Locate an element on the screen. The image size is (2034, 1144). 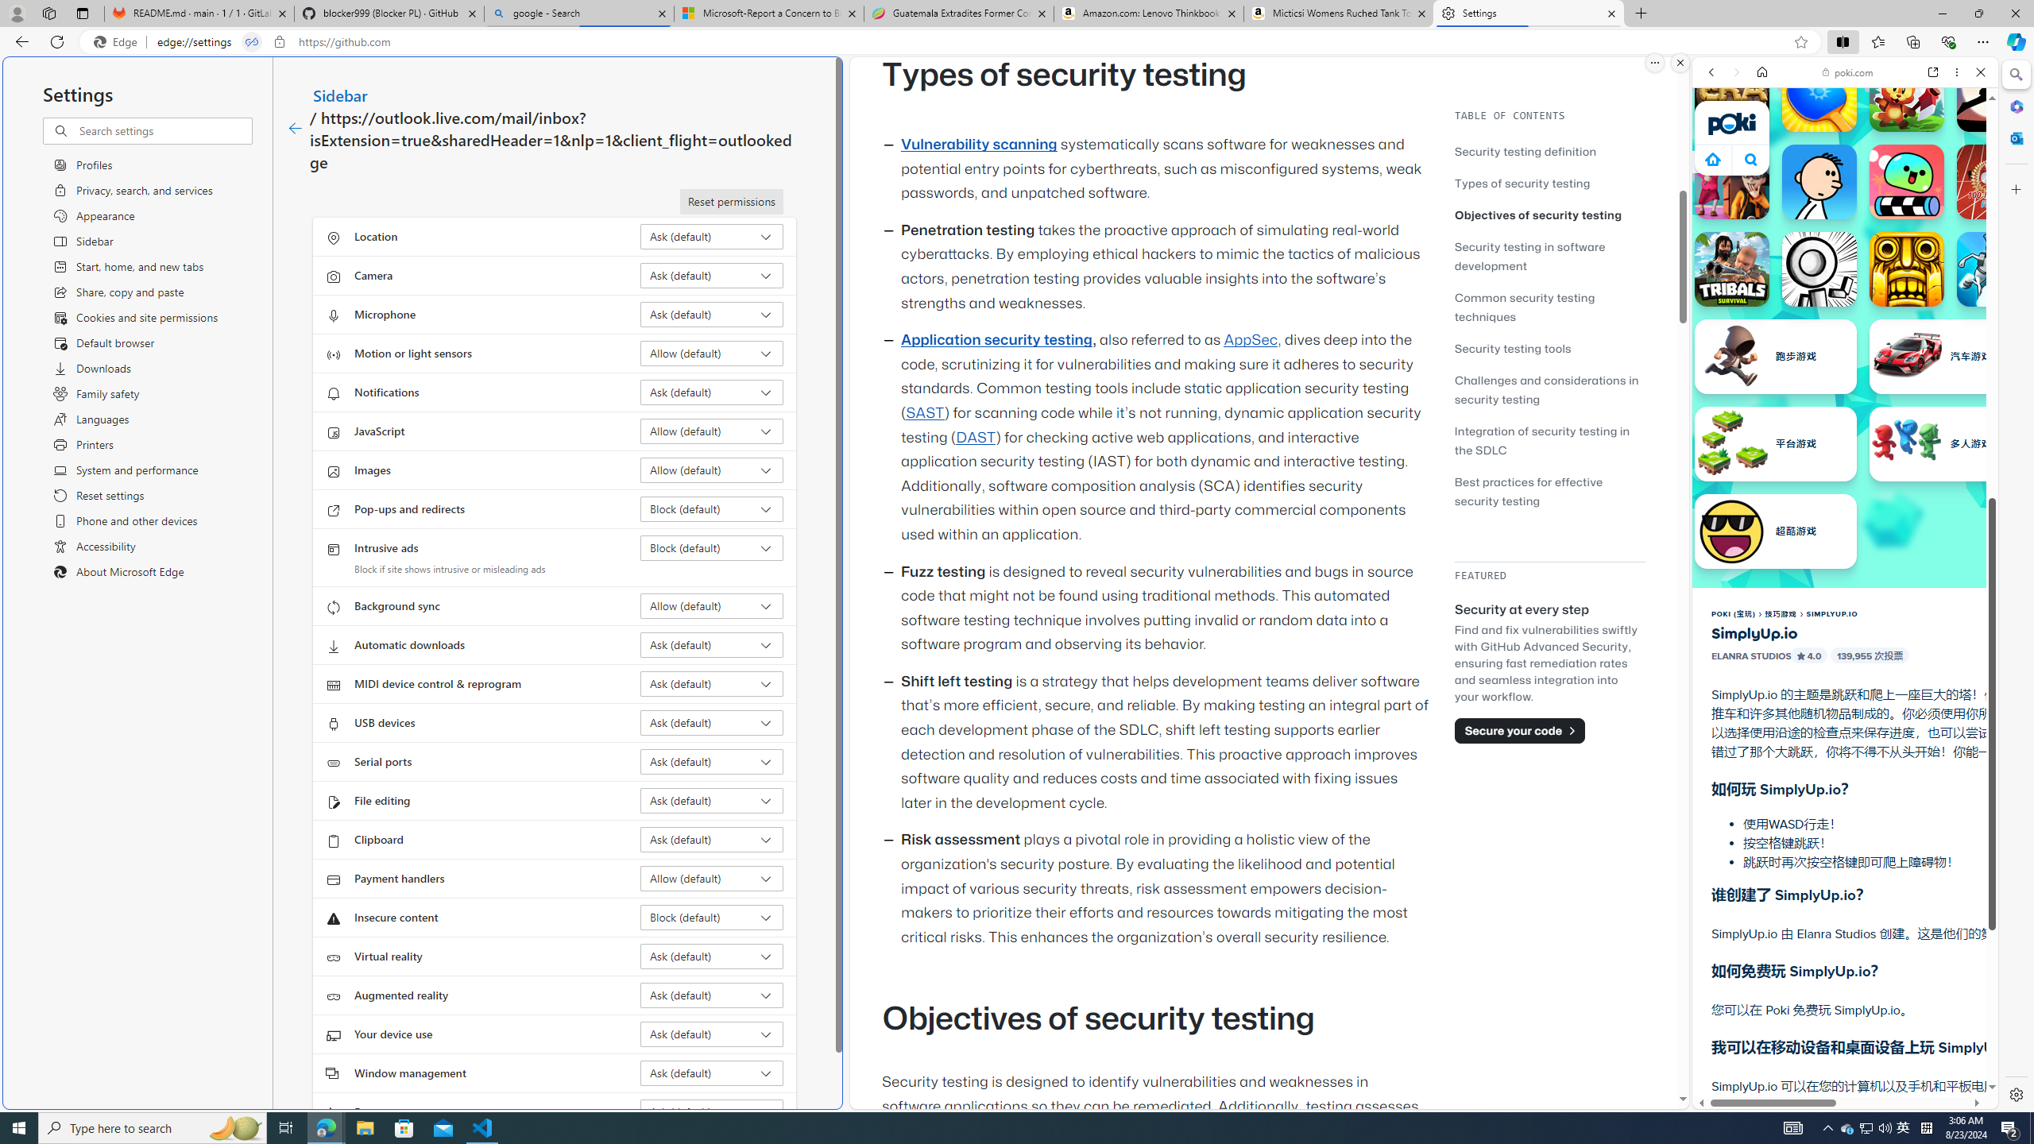
Sidebar is located at coordinates (340, 95).